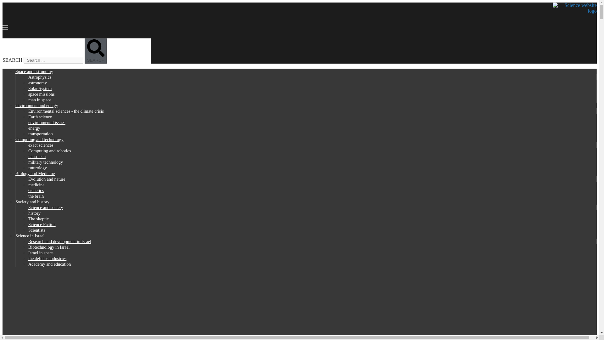 Image resolution: width=604 pixels, height=340 pixels. Describe the element at coordinates (40, 117) in the screenshot. I see `Earth science` at that location.